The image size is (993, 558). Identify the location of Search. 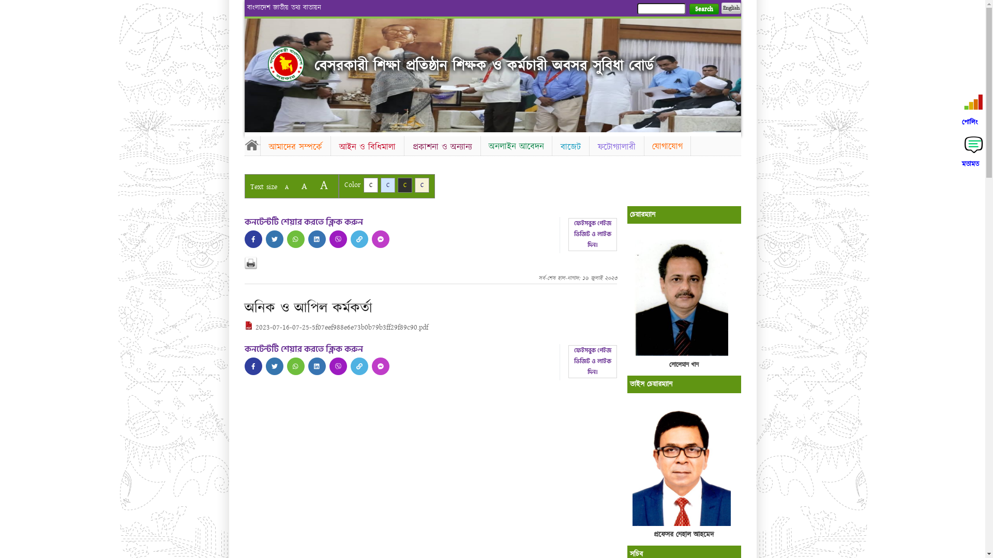
(703, 9).